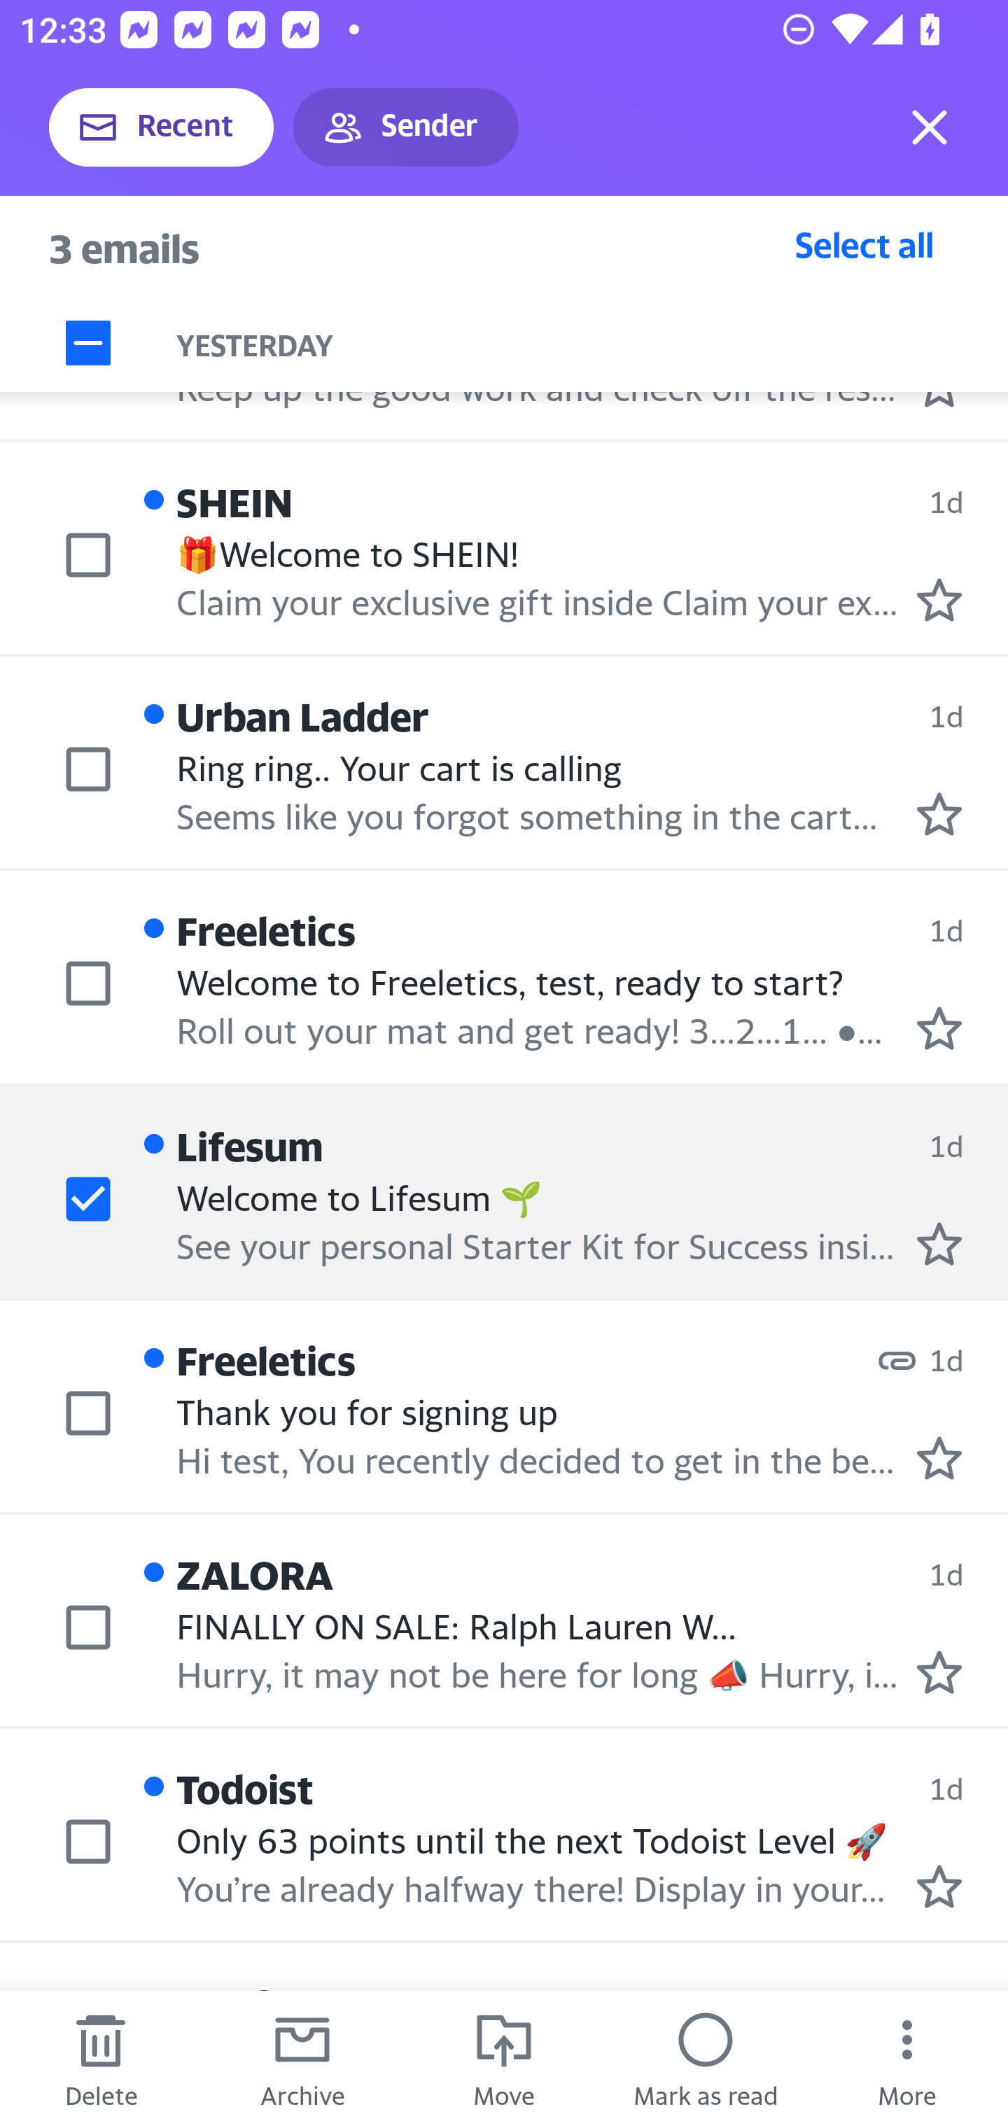 This screenshot has width=1008, height=2128. I want to click on Mark as starred., so click(939, 813).